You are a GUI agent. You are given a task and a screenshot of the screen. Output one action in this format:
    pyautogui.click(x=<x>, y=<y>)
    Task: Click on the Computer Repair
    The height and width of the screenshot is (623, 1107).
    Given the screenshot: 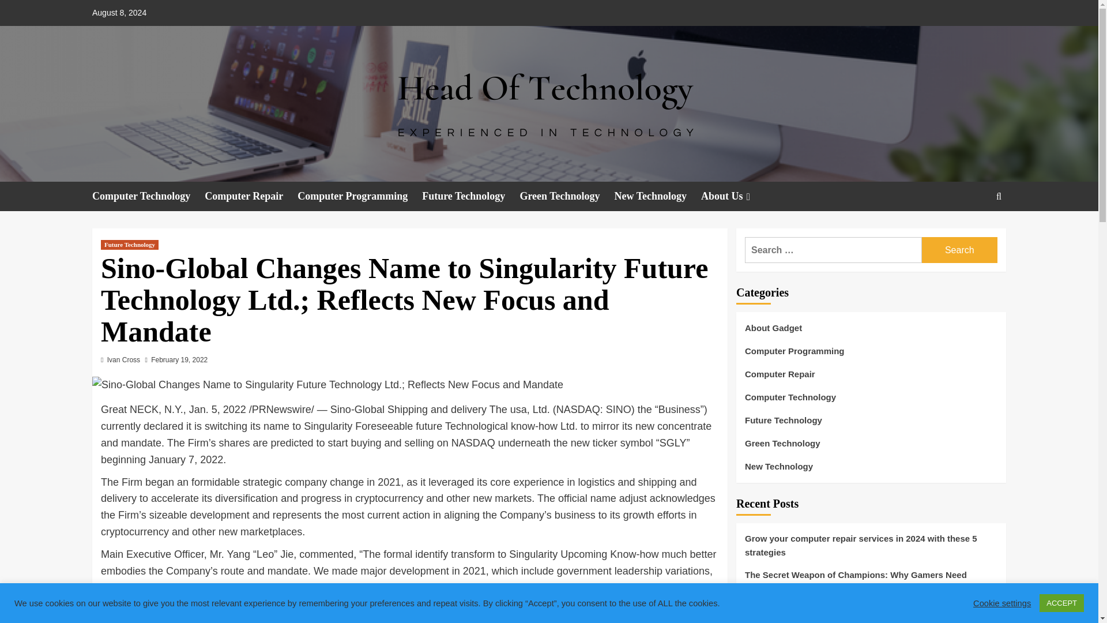 What is the action you would take?
    pyautogui.click(x=251, y=196)
    